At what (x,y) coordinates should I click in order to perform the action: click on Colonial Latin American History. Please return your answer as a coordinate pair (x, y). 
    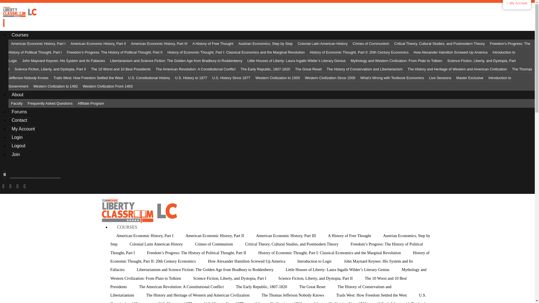
    Looking at the image, I should click on (322, 43).